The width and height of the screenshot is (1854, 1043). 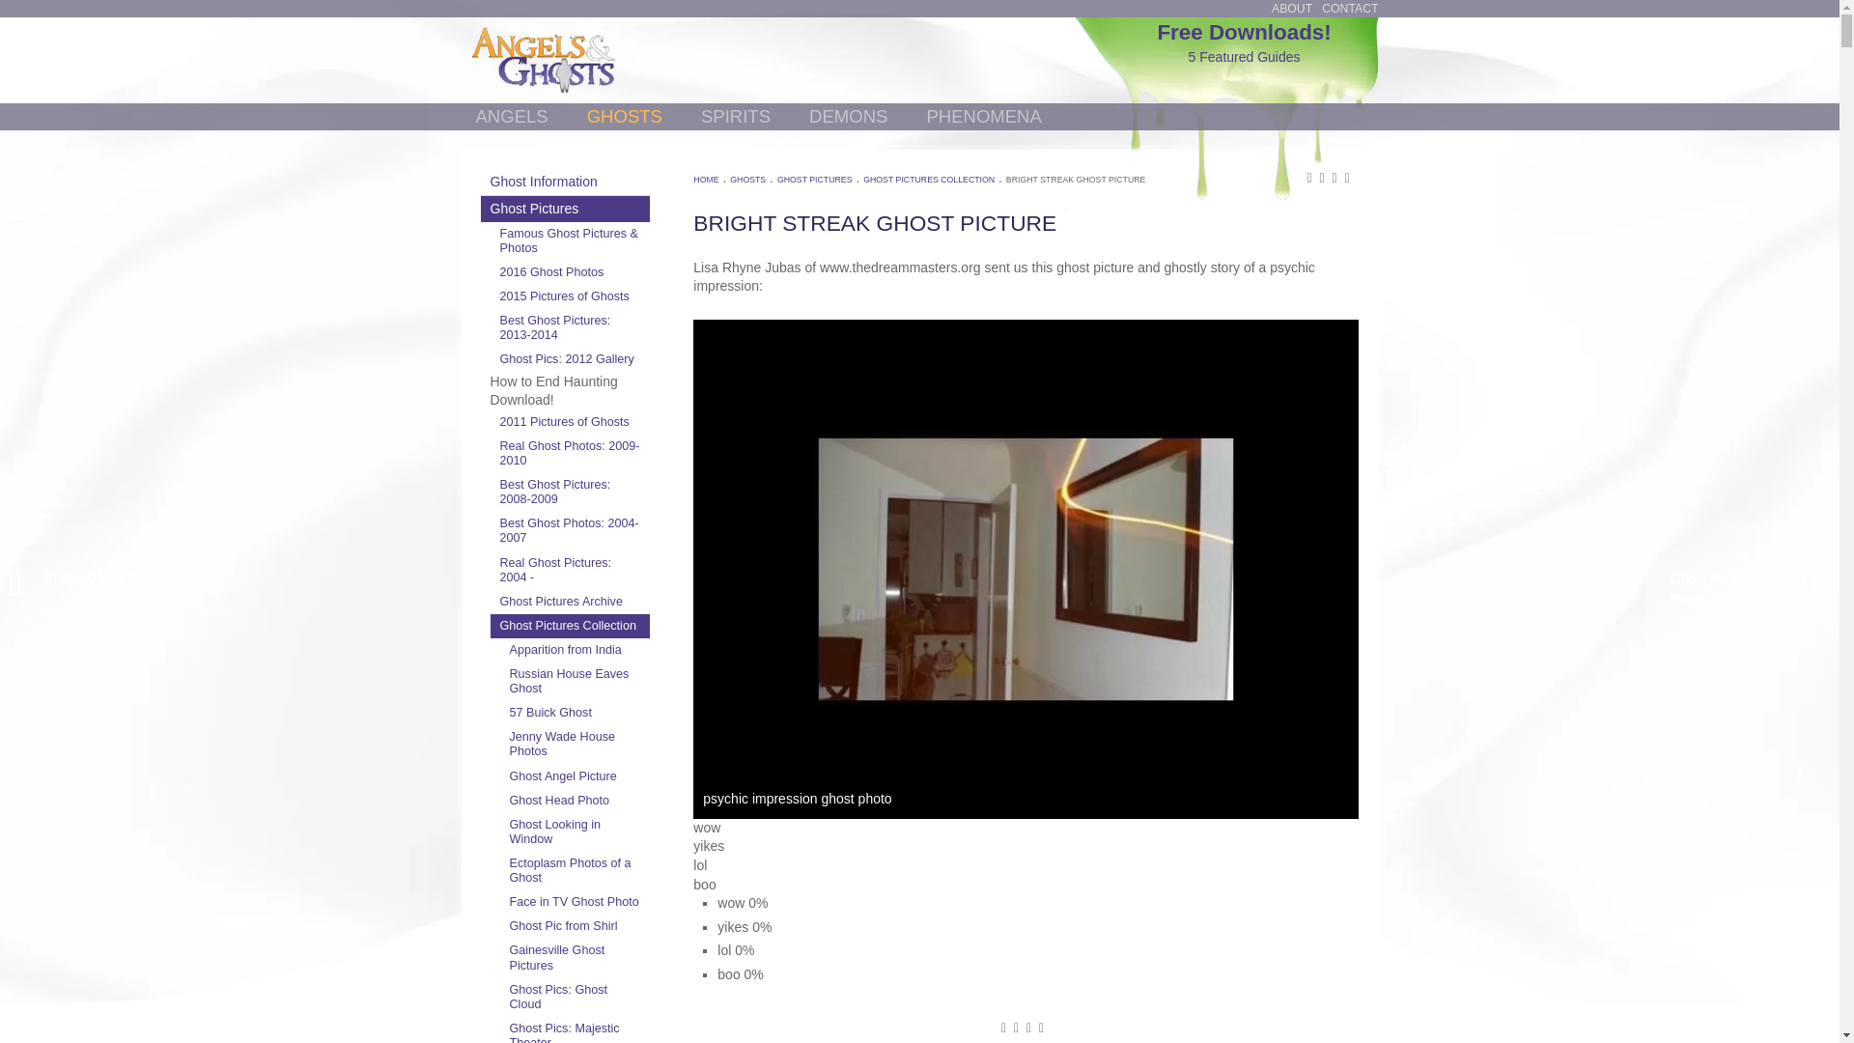 I want to click on Best Ghost Pictures: 2008-2009, so click(x=570, y=493).